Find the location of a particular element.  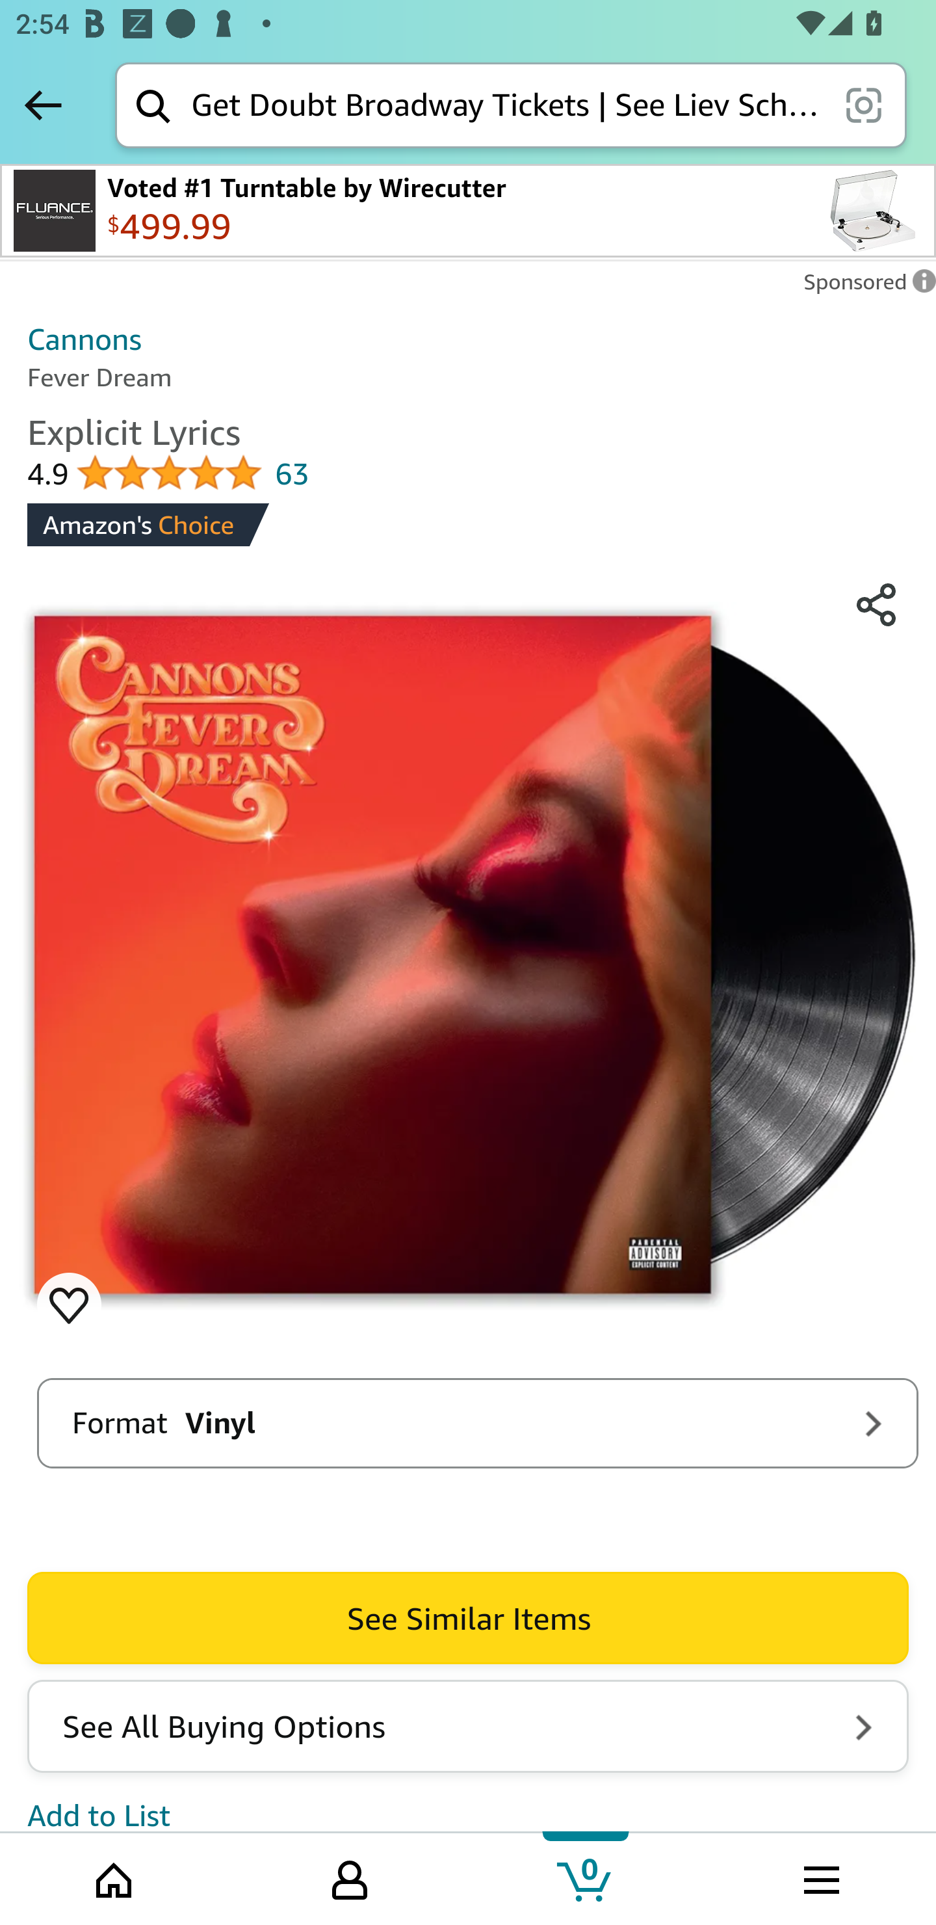

Heart to save an item to your default list is located at coordinates (69, 1305).